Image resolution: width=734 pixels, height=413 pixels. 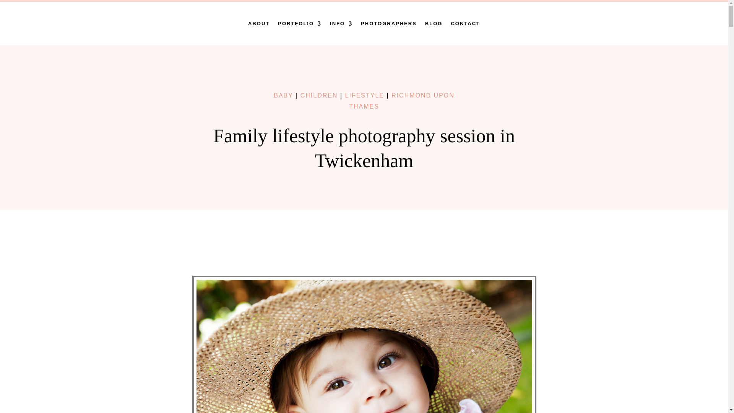 What do you see at coordinates (319, 95) in the screenshot?
I see `CHILDREN` at bounding box center [319, 95].